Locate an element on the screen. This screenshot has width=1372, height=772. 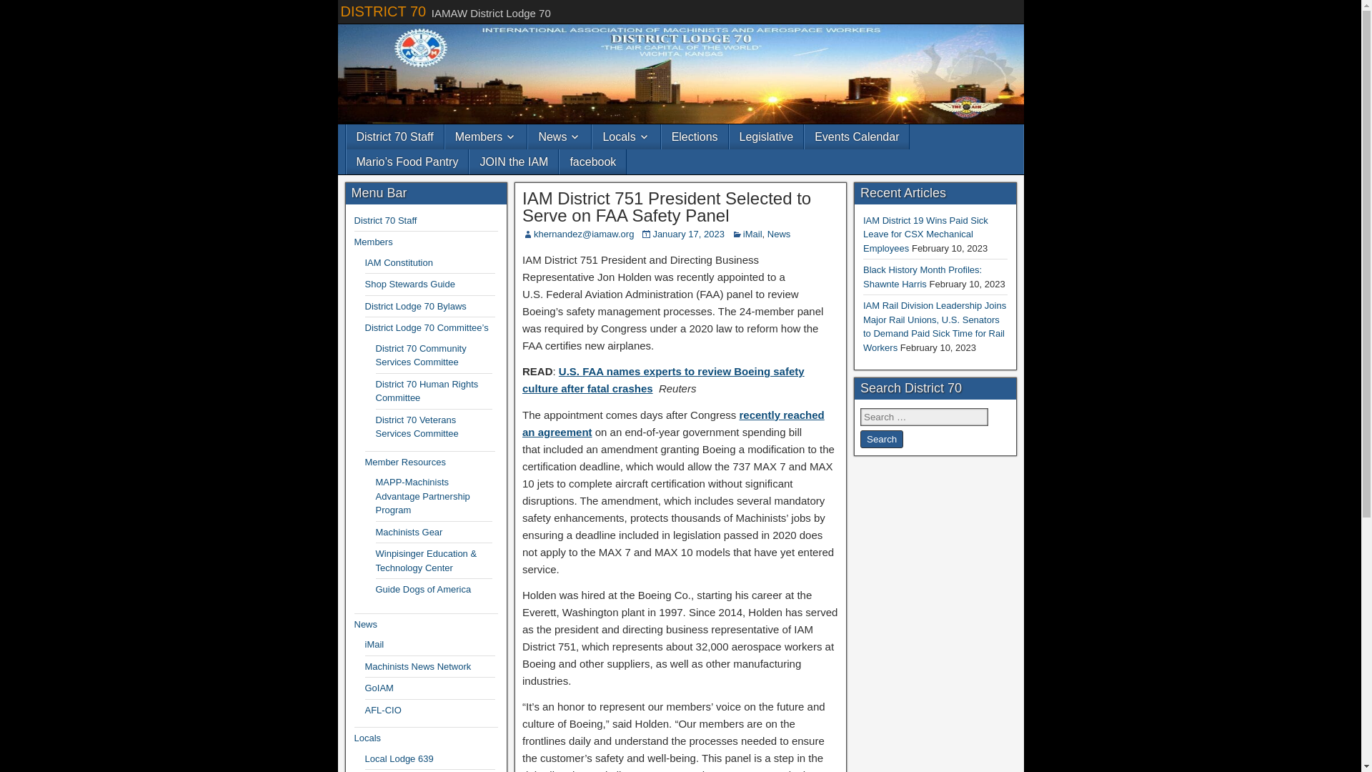
News is located at coordinates (560, 137).